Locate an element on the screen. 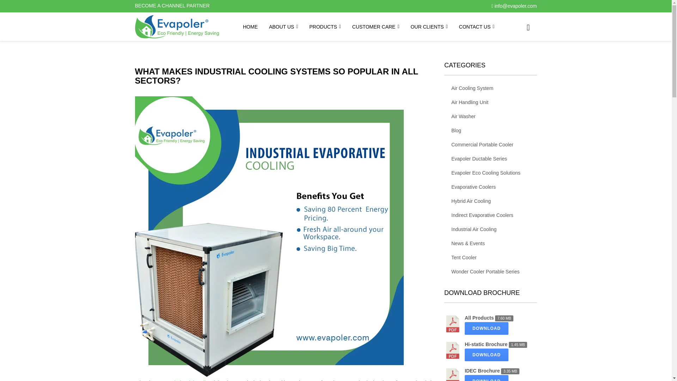  CUSTOMER CARE is located at coordinates (376, 26).